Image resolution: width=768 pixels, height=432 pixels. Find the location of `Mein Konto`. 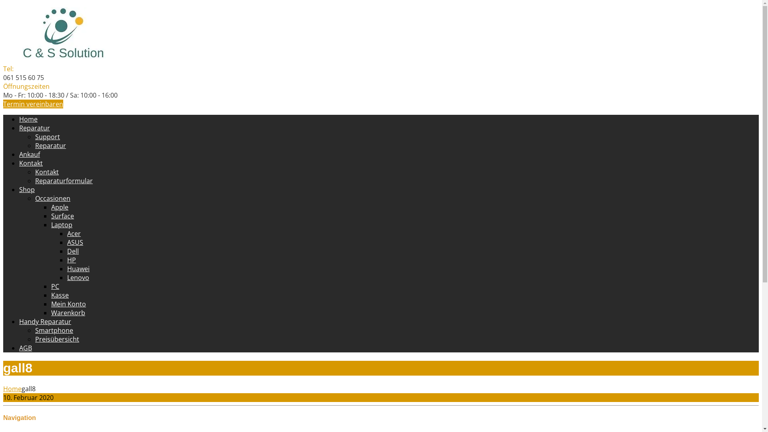

Mein Konto is located at coordinates (69, 304).